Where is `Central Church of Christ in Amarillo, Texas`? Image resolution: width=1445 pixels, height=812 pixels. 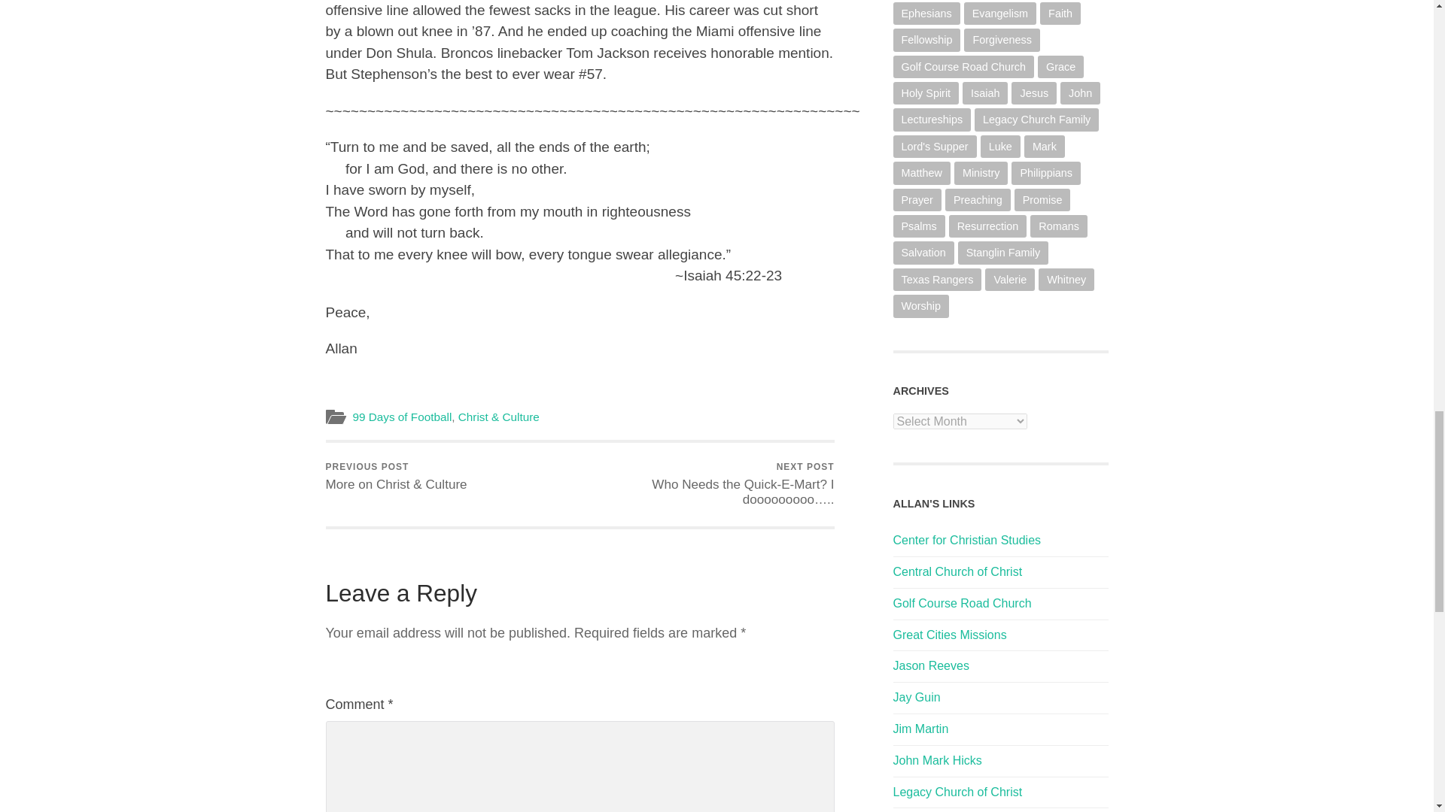
Central Church of Christ in Amarillo, Texas is located at coordinates (957, 571).